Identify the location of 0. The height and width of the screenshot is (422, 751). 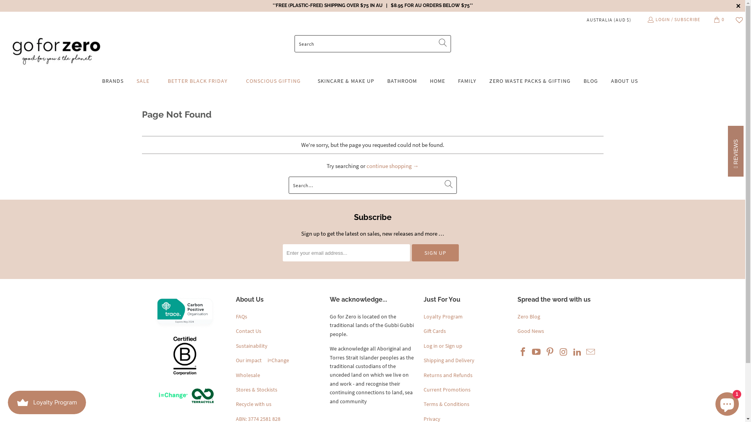
(720, 20).